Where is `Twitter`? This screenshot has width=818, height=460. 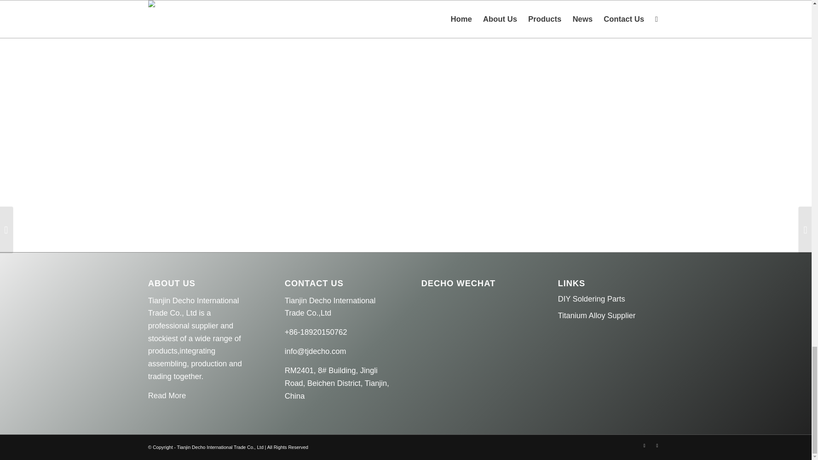 Twitter is located at coordinates (644, 446).